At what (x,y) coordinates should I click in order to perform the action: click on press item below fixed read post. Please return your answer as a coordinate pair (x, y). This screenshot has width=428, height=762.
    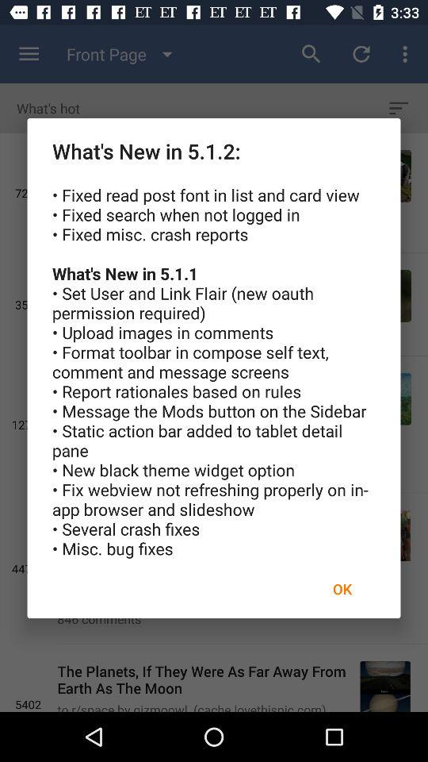
    Looking at the image, I should click on (342, 589).